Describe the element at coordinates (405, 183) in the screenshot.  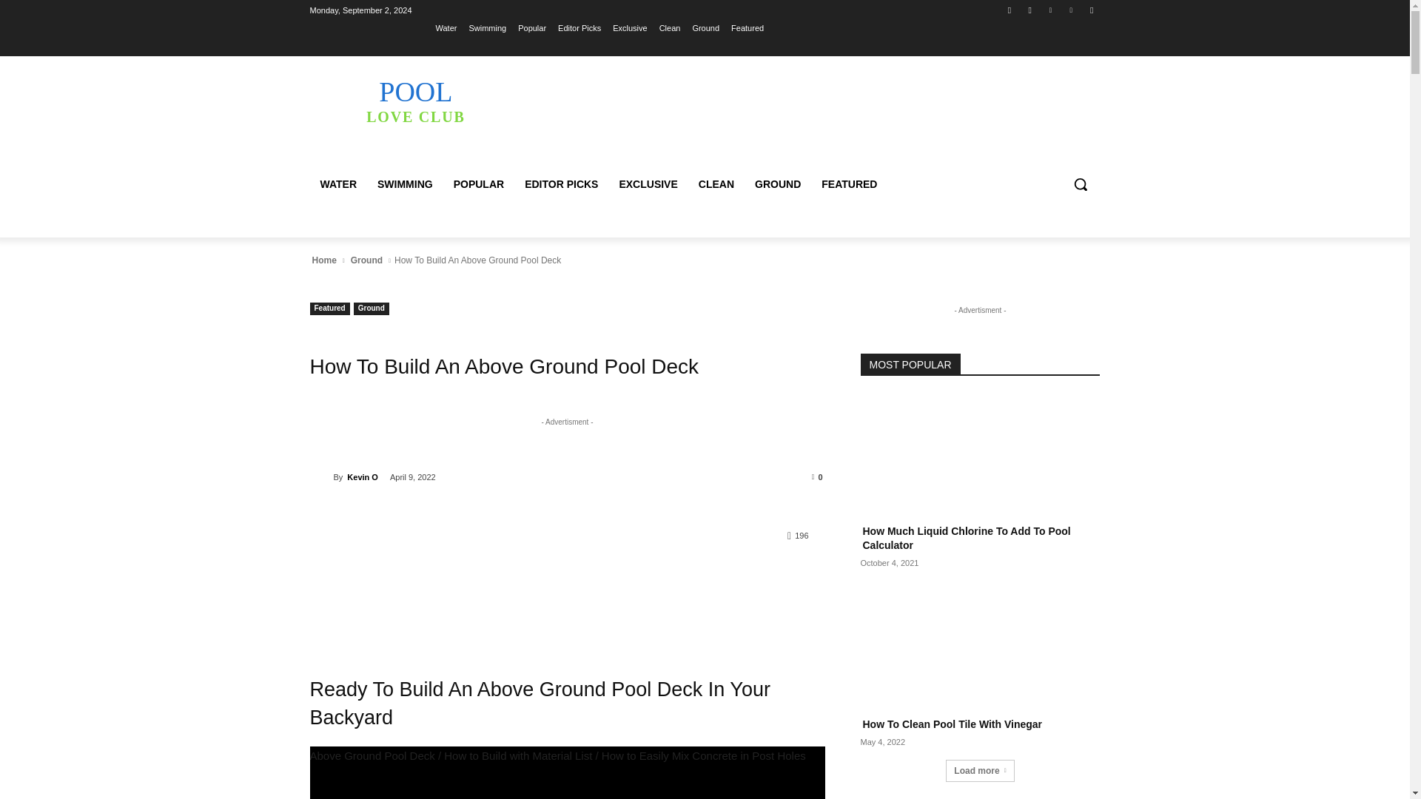
I see `SWIMMING` at that location.